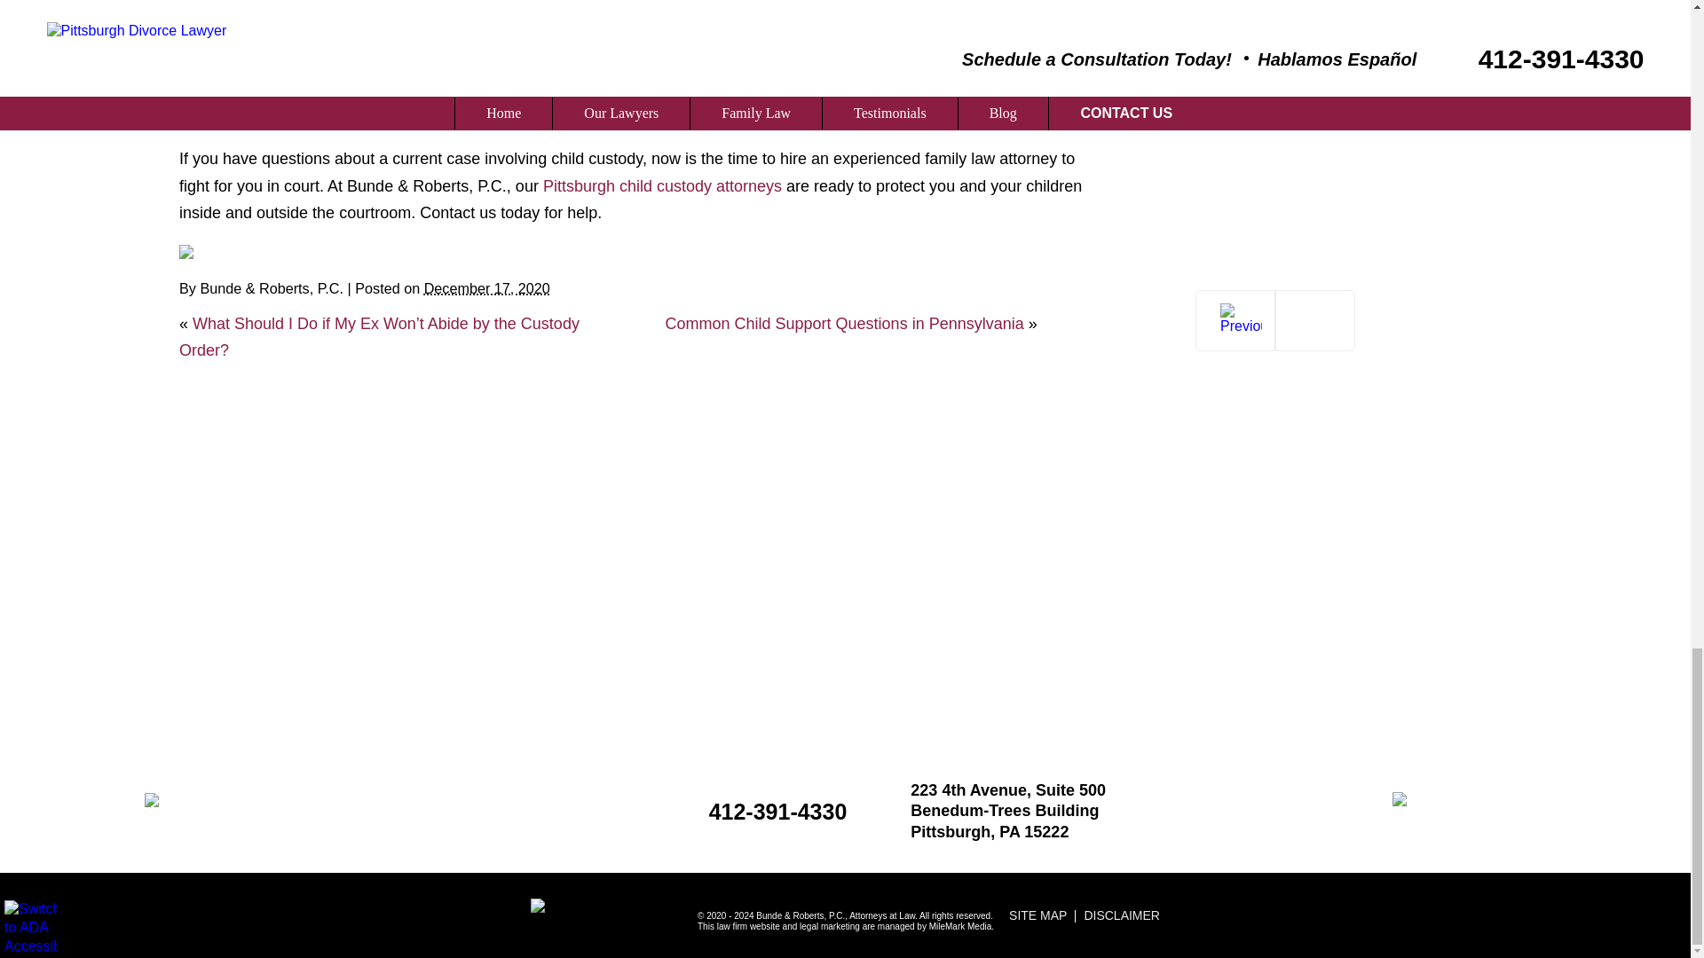 The image size is (1704, 958). What do you see at coordinates (487, 287) in the screenshot?
I see `2020-12-17T07:29:26-0800` at bounding box center [487, 287].